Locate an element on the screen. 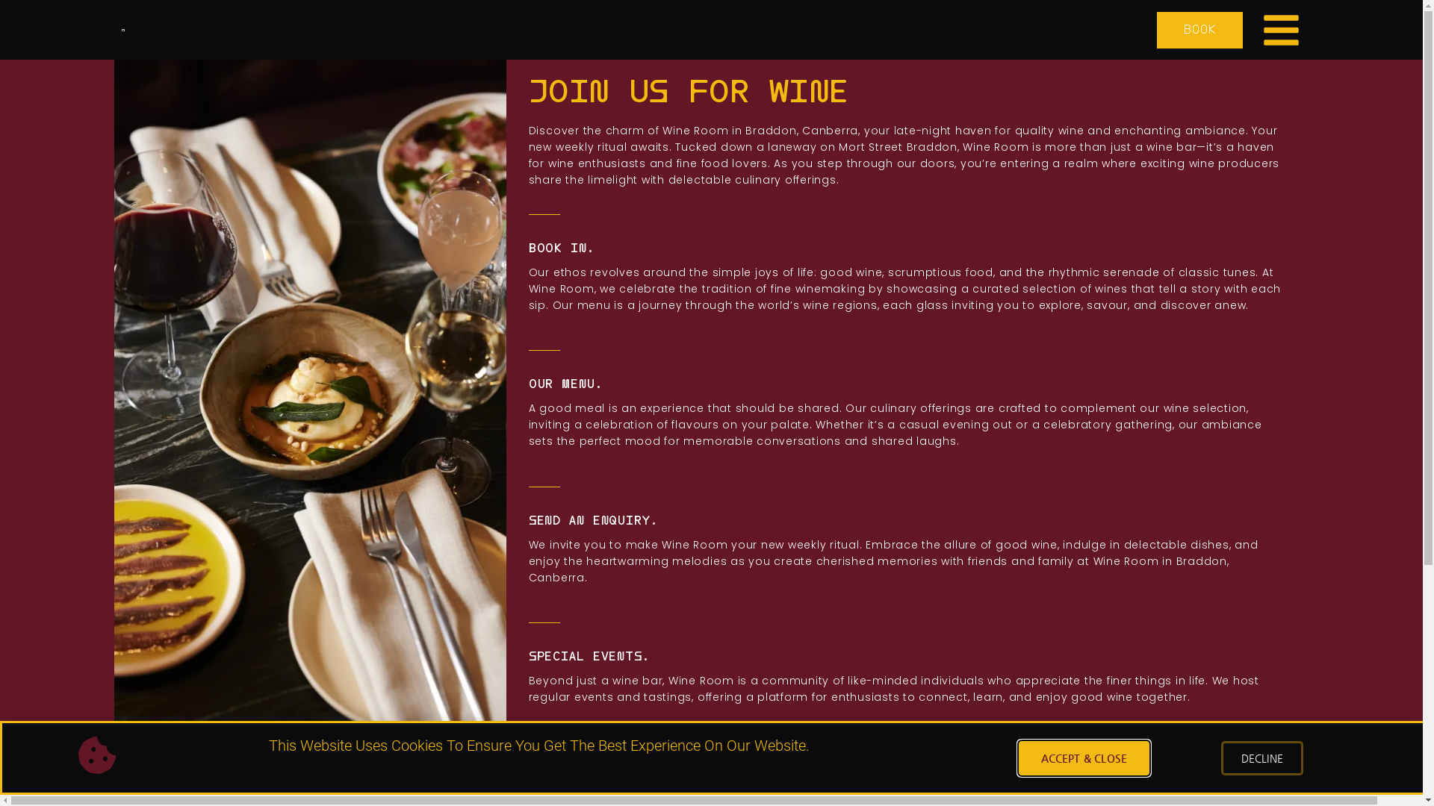 Image resolution: width=1434 pixels, height=806 pixels. ACCEPT & CLOSE is located at coordinates (1084, 757).